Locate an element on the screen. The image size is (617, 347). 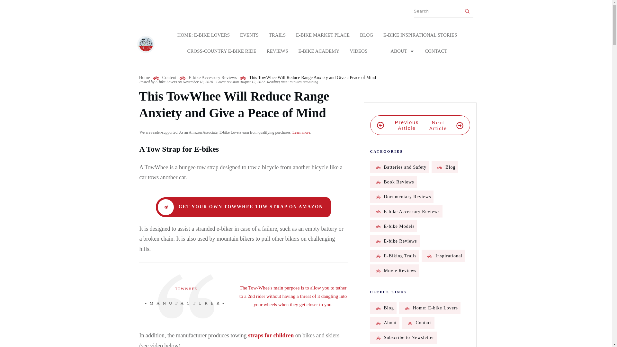
Home is located at coordinates (144, 77).